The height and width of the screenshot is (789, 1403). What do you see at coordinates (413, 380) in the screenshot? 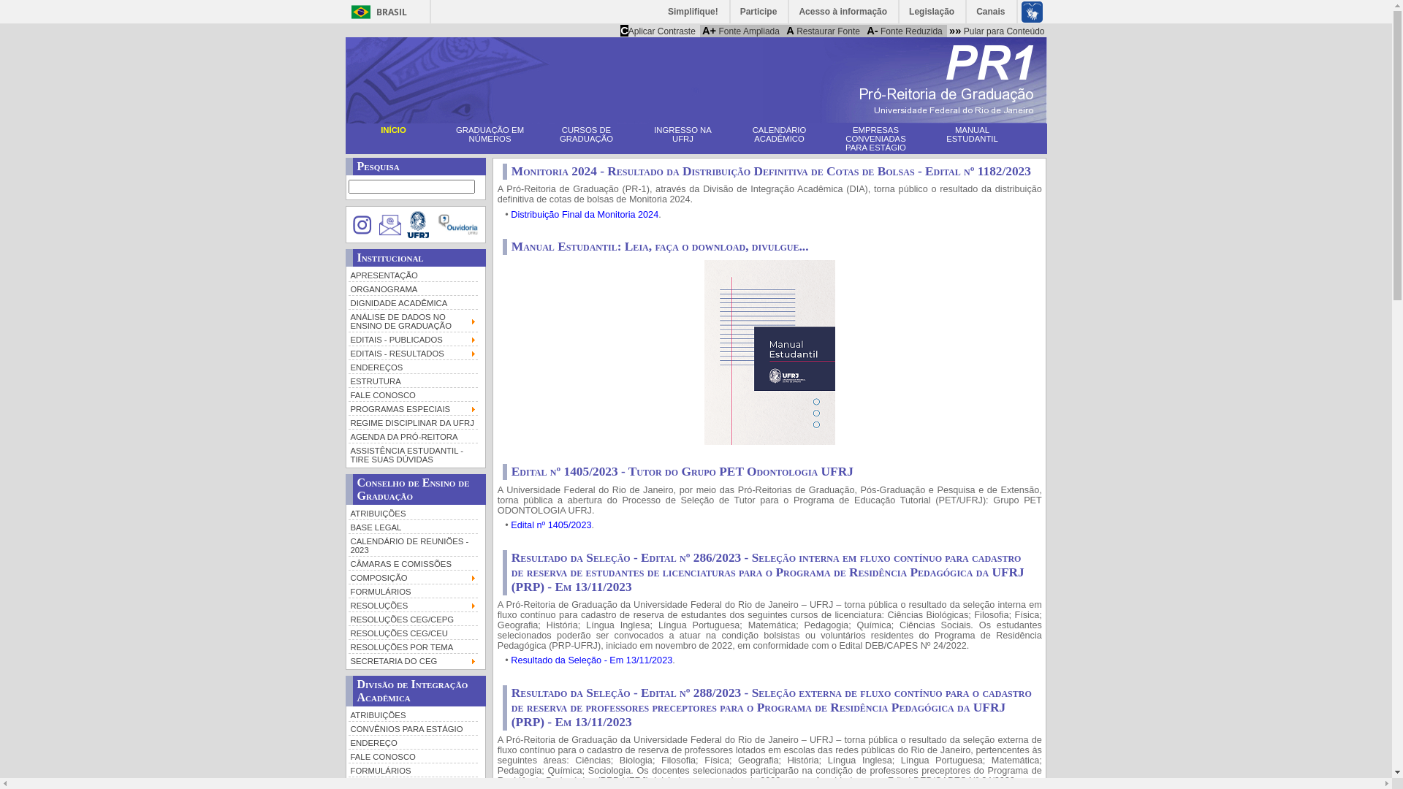
I see `ESTRUTURA` at bounding box center [413, 380].